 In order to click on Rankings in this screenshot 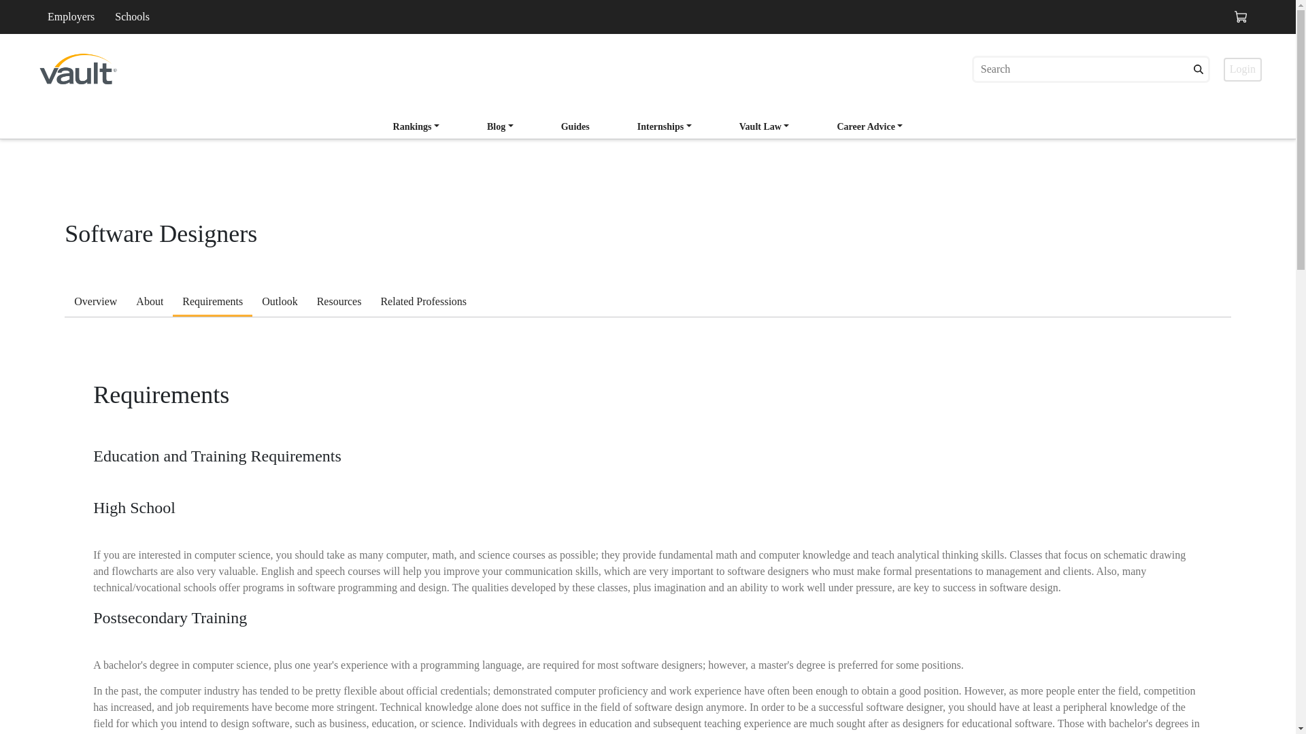, I will do `click(416, 128)`.